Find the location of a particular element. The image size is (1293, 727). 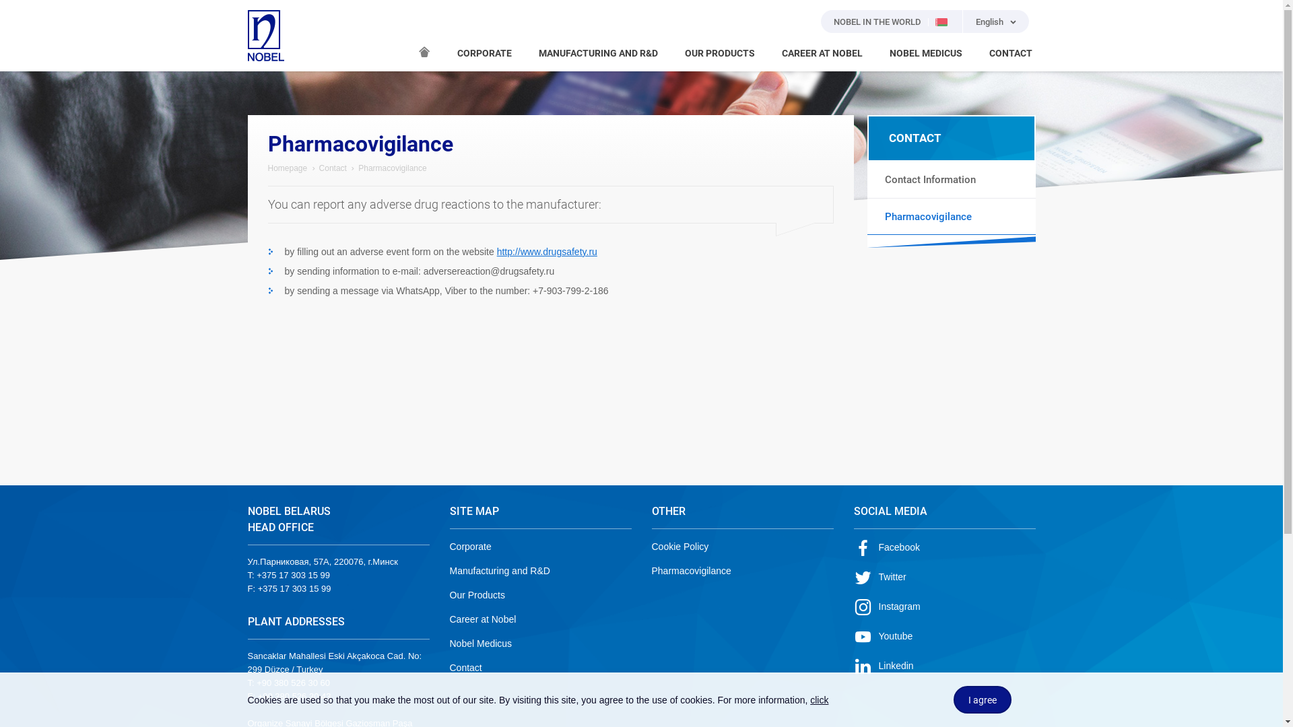

Youtube is located at coordinates (884, 636).